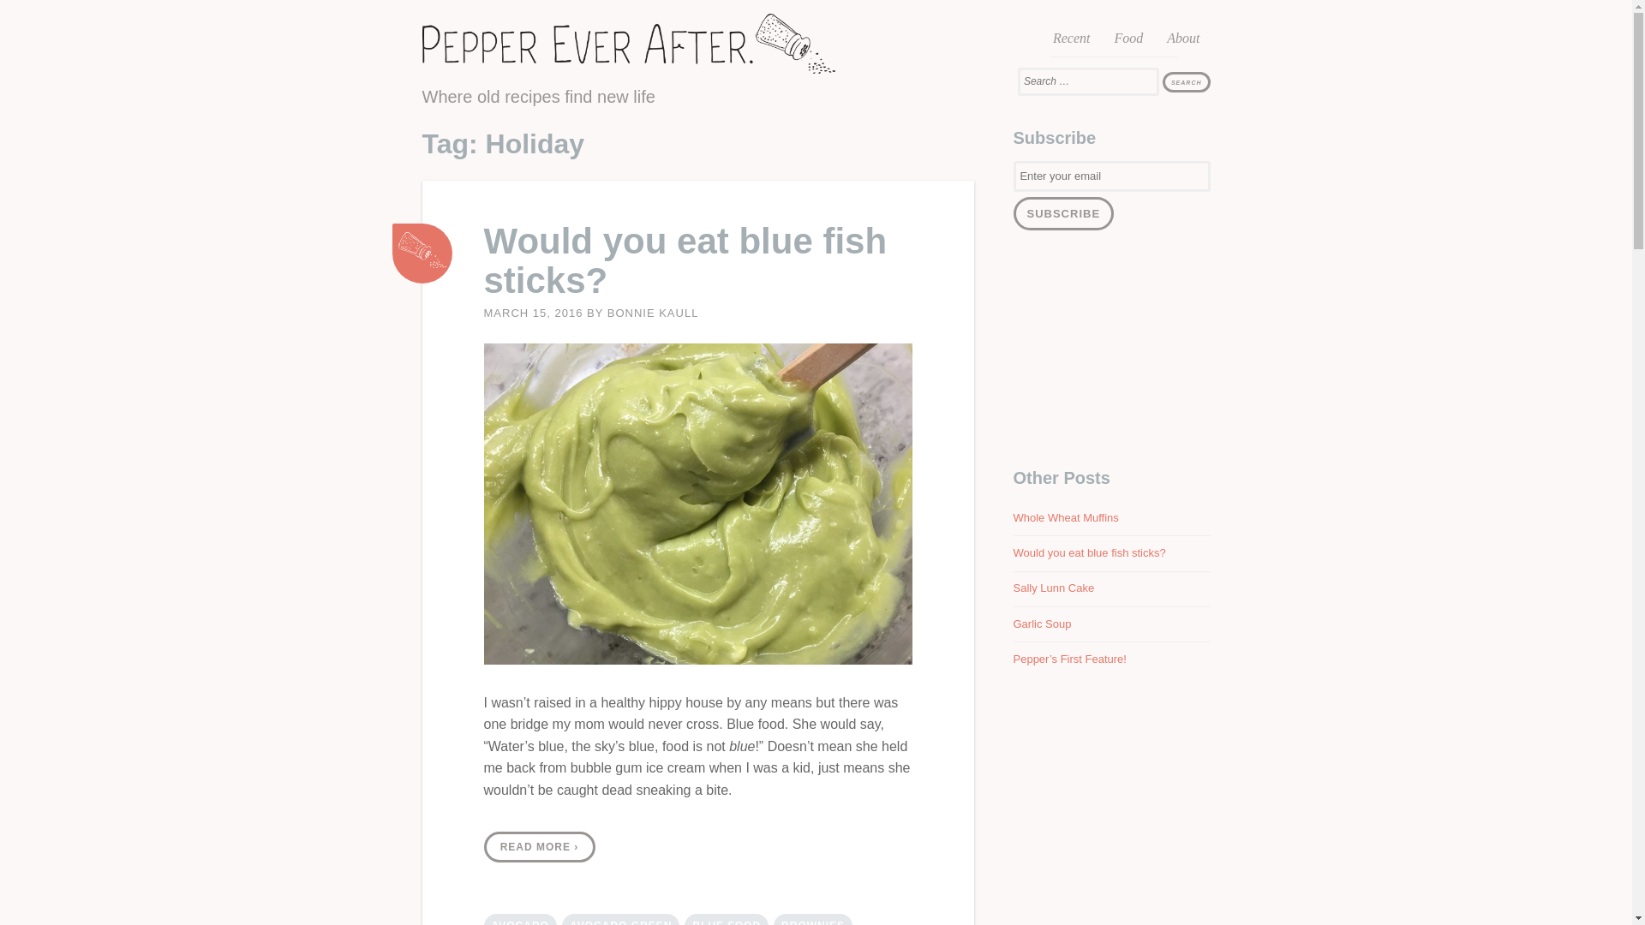 The height and width of the screenshot is (925, 1645). Describe the element at coordinates (1182, 41) in the screenshot. I see `About` at that location.